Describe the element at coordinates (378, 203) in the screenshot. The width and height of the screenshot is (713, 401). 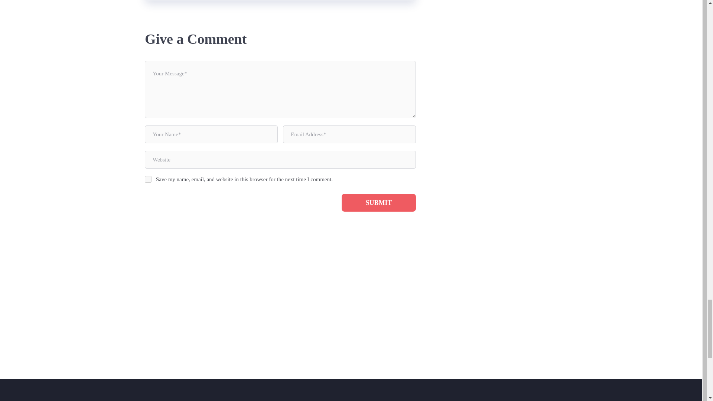
I see `Submit` at that location.